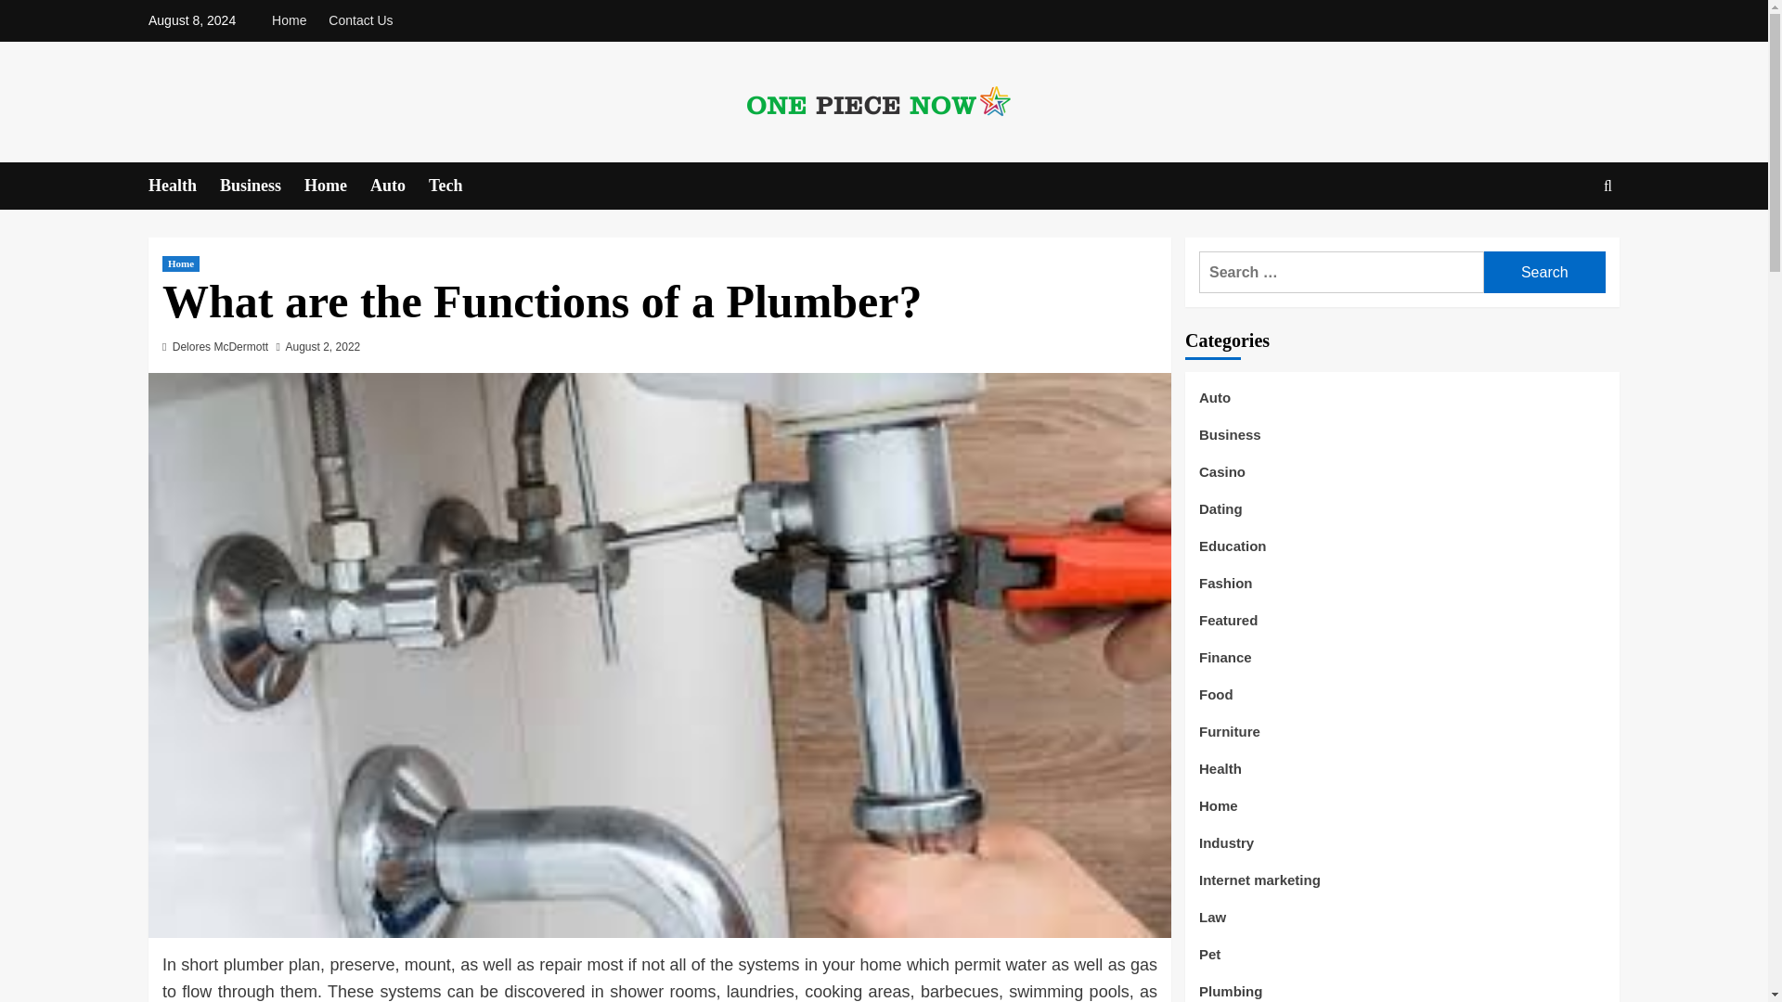 The width and height of the screenshot is (1782, 1002). What do you see at coordinates (323, 347) in the screenshot?
I see `August 2, 2022` at bounding box center [323, 347].